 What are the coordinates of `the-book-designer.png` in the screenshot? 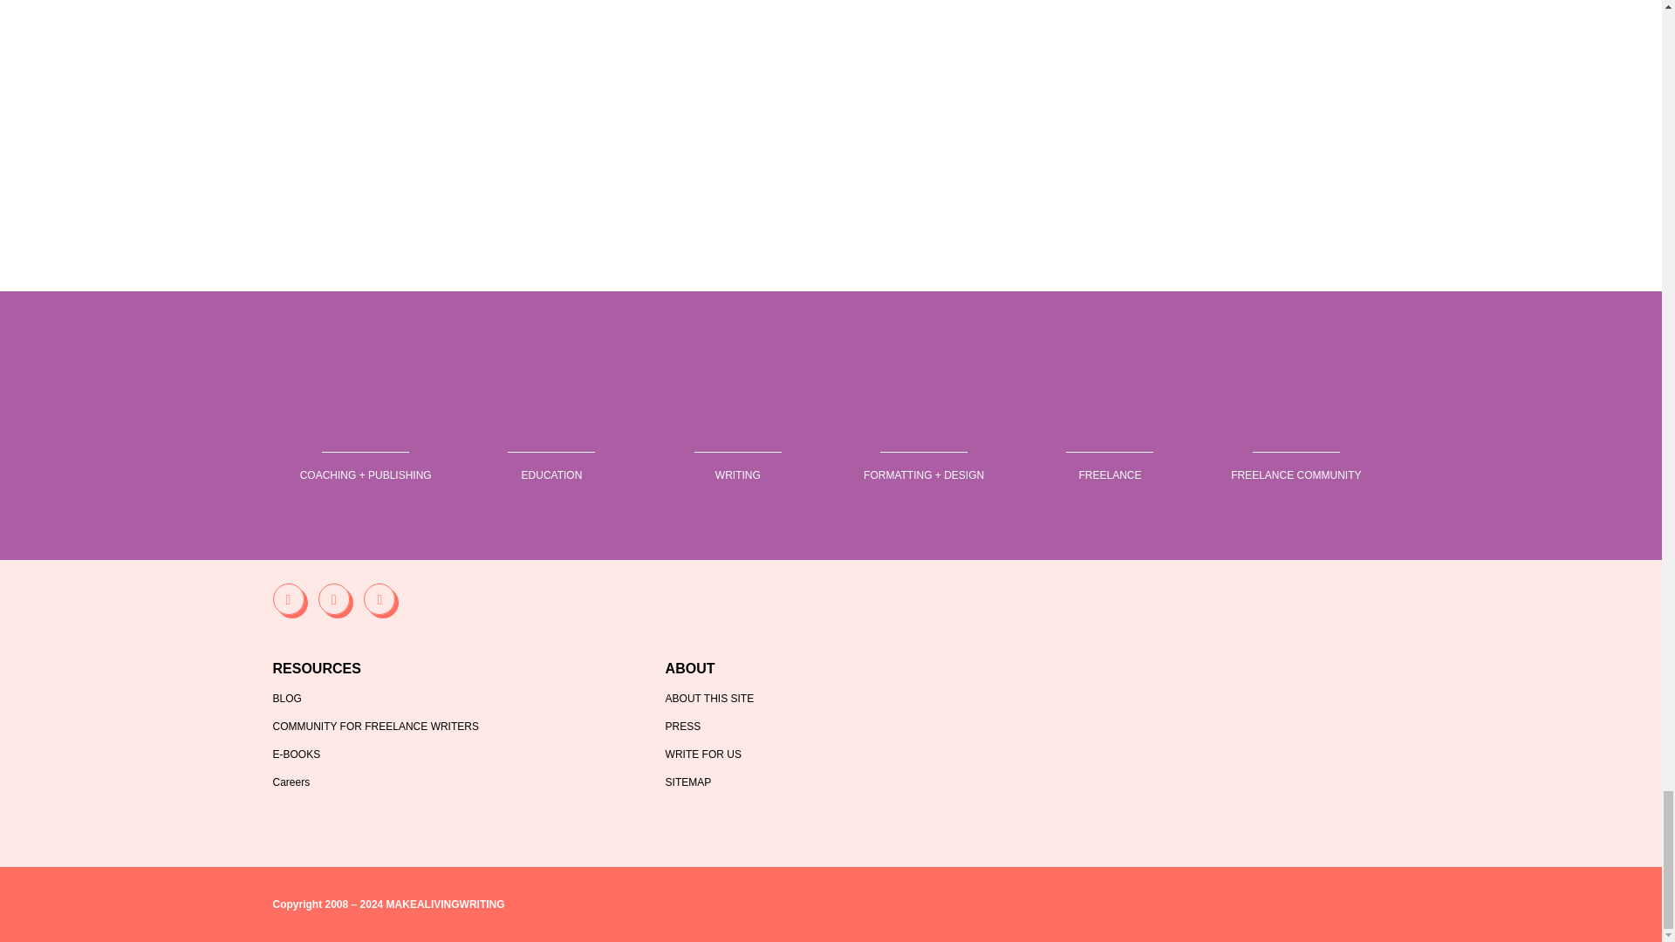 It's located at (923, 433).